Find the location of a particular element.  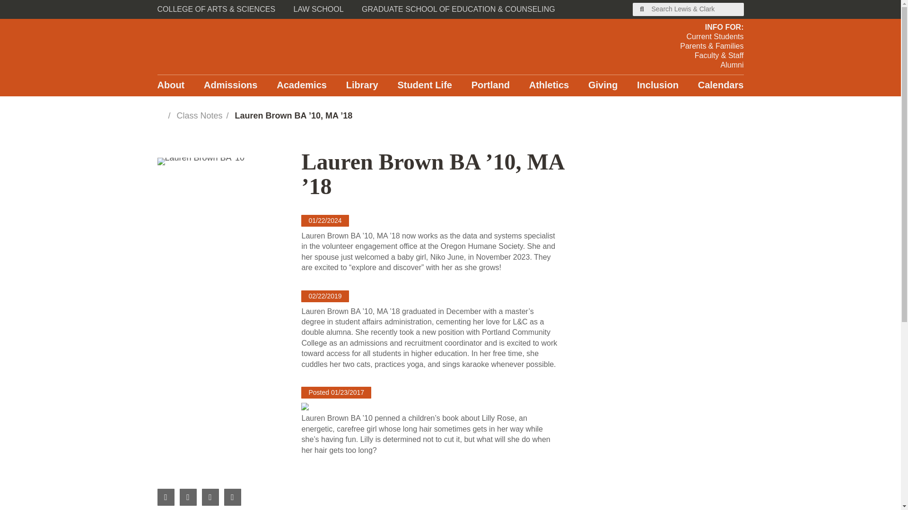

Alumni is located at coordinates (712, 65).